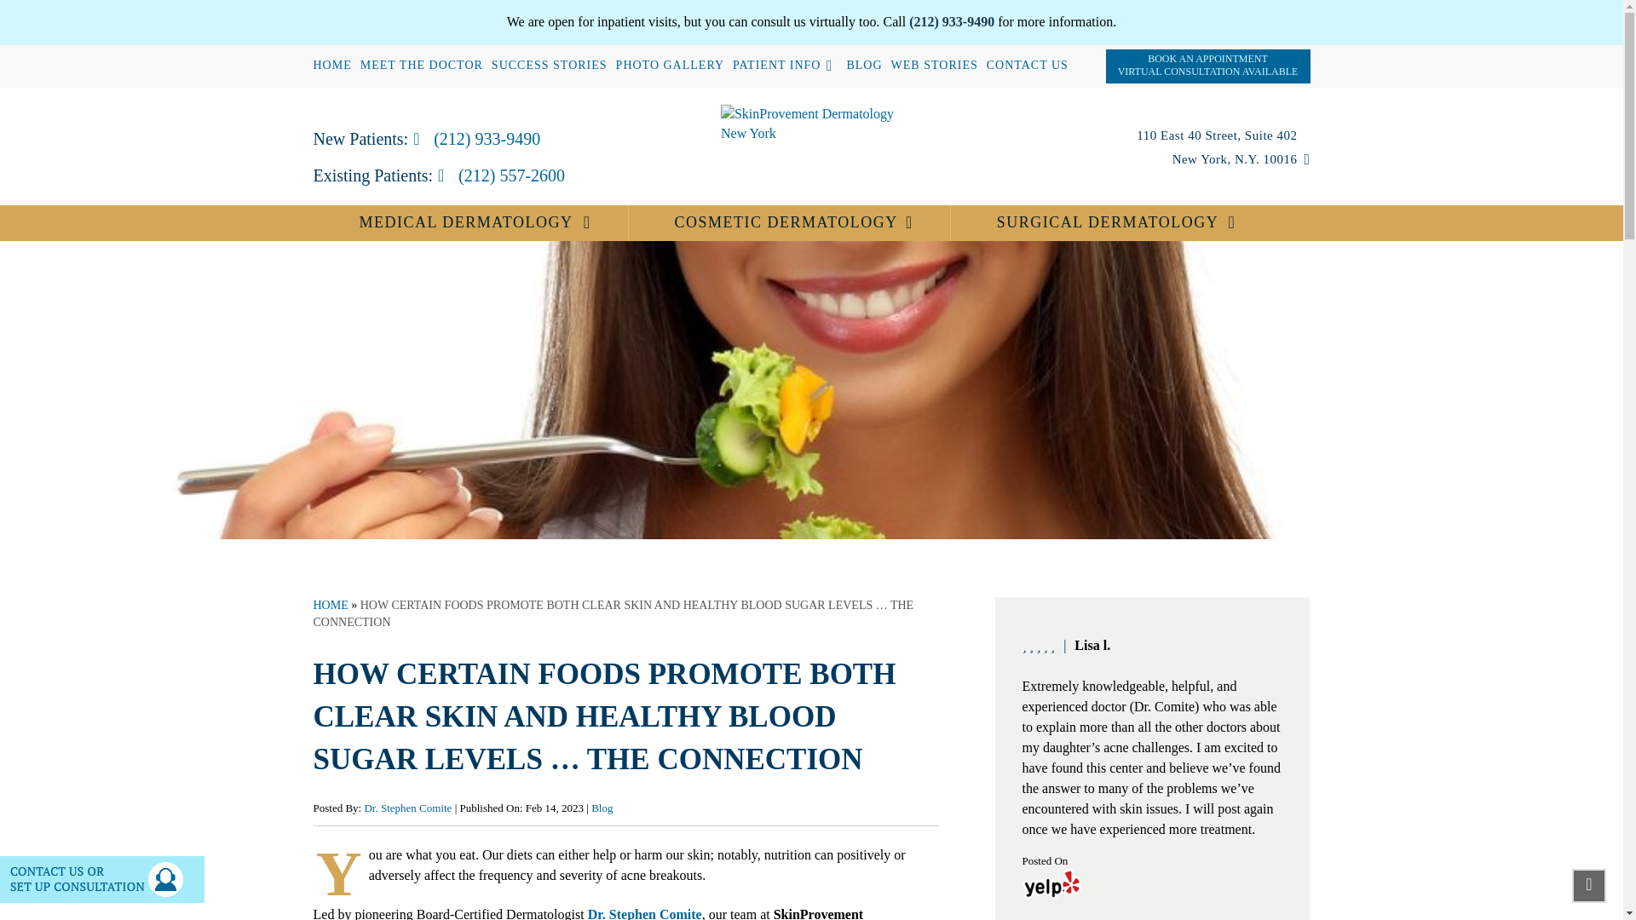 The height and width of the screenshot is (920, 1636). I want to click on SUCCESS STORIES, so click(549, 65).